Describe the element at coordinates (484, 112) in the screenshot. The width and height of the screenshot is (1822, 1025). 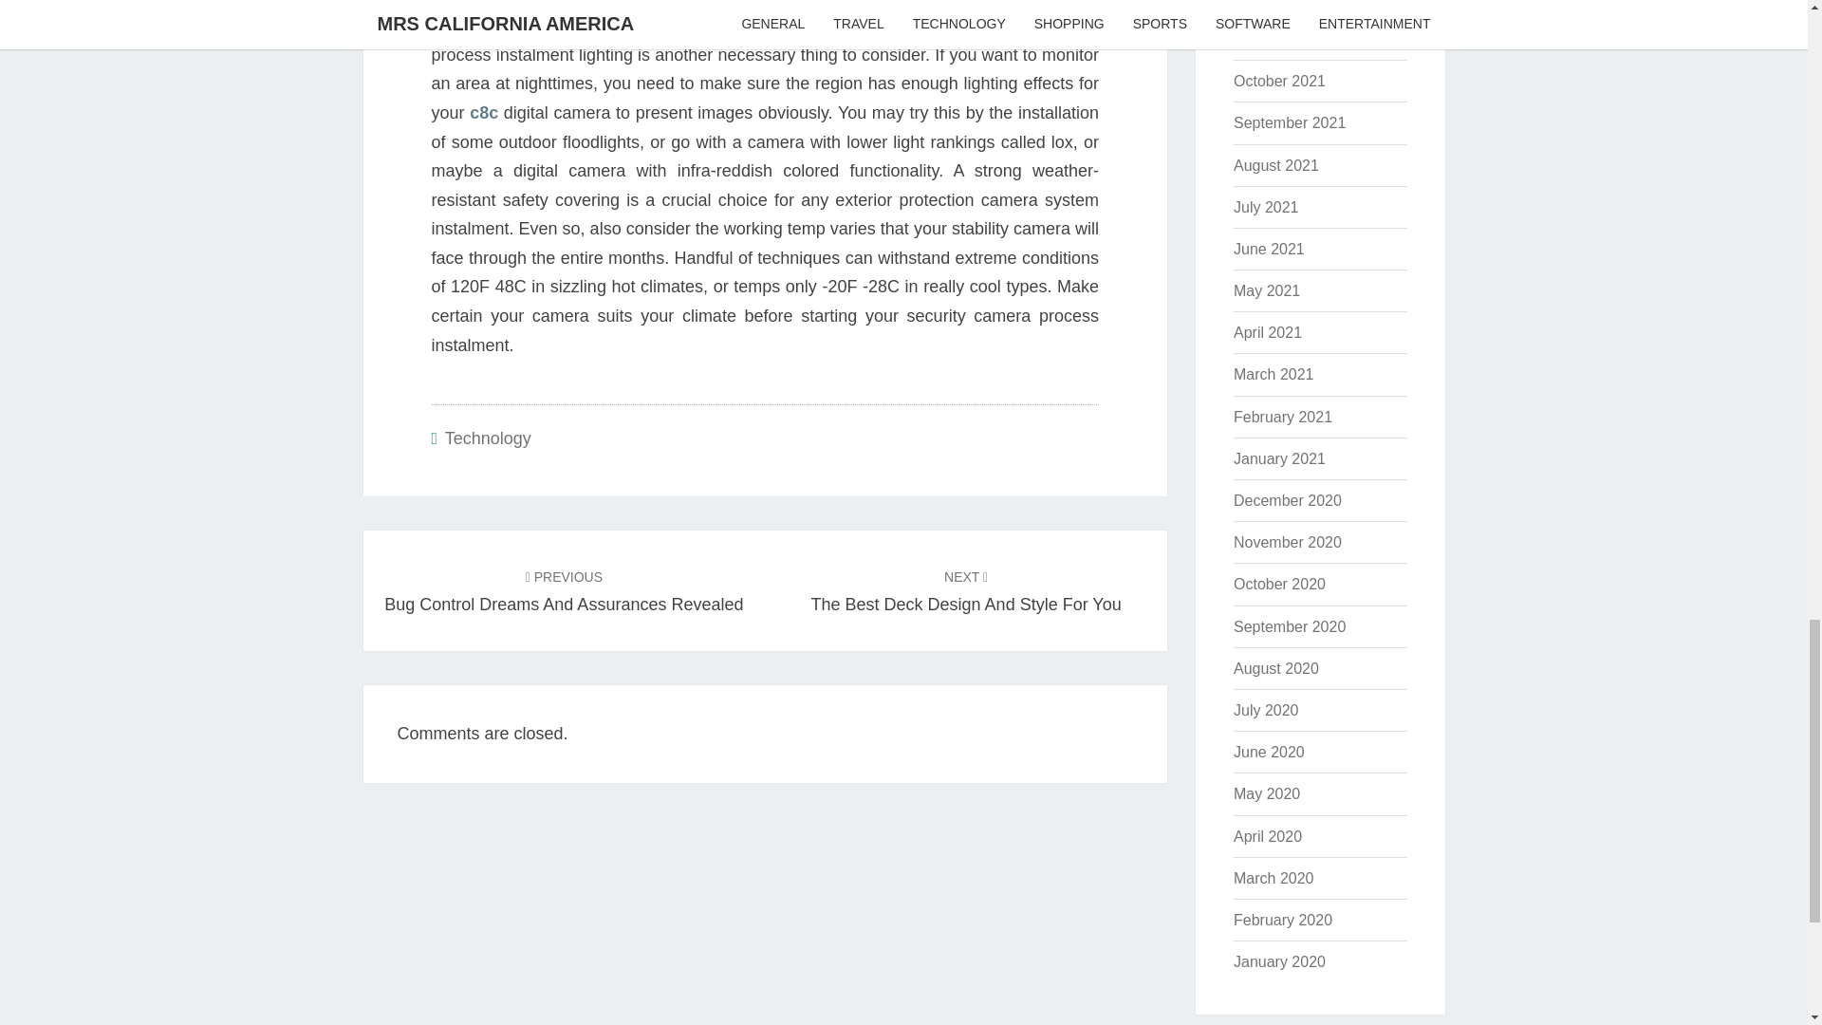
I see `c8c` at that location.